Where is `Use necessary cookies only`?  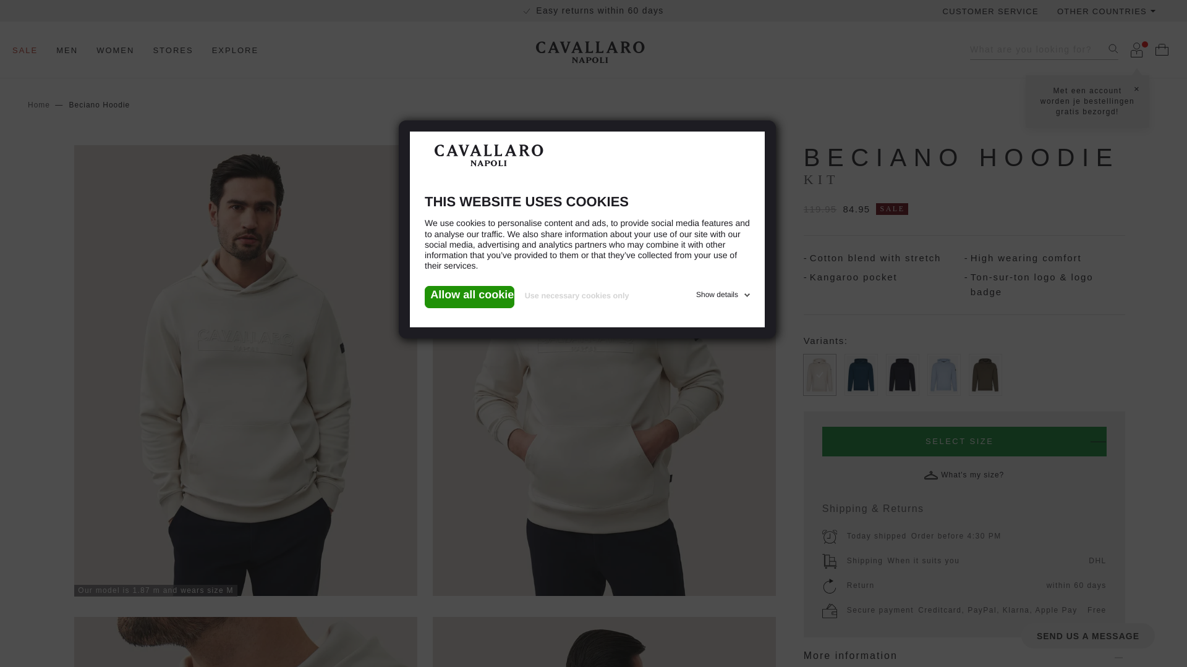
Use necessary cookies only is located at coordinates (564, 300).